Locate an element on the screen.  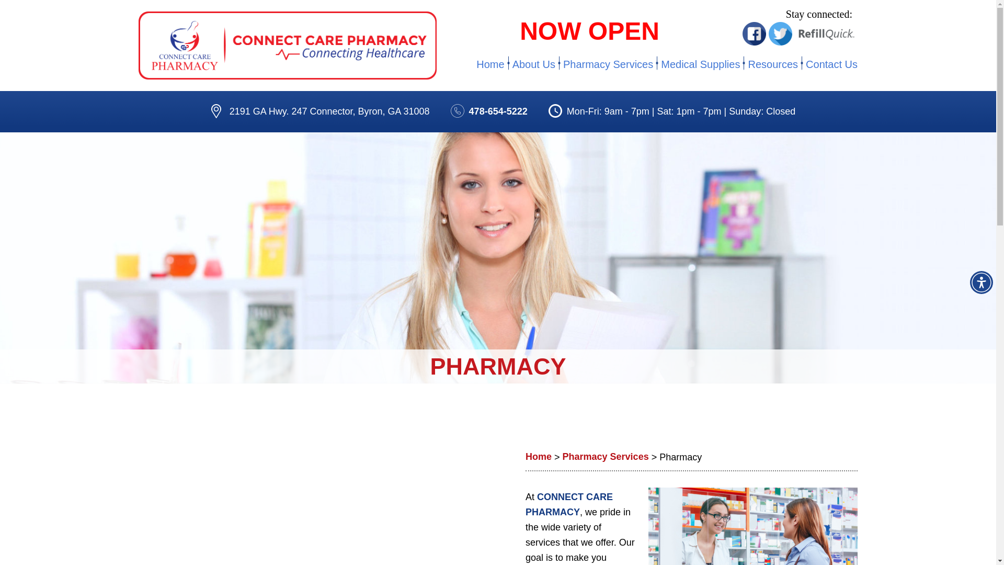
Contact Us is located at coordinates (830, 64).